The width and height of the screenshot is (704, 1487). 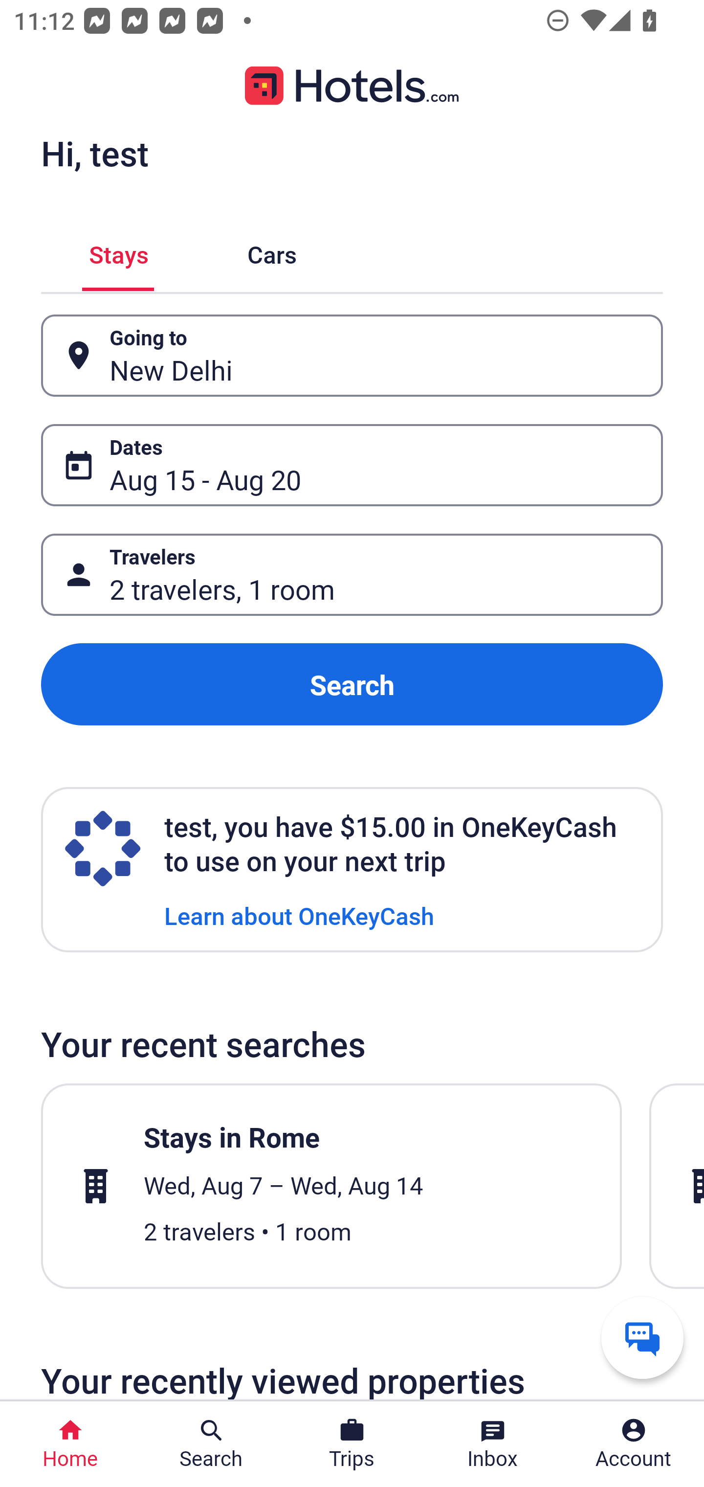 What do you see at coordinates (352, 574) in the screenshot?
I see `Travelers Button 2 travelers, 1 room` at bounding box center [352, 574].